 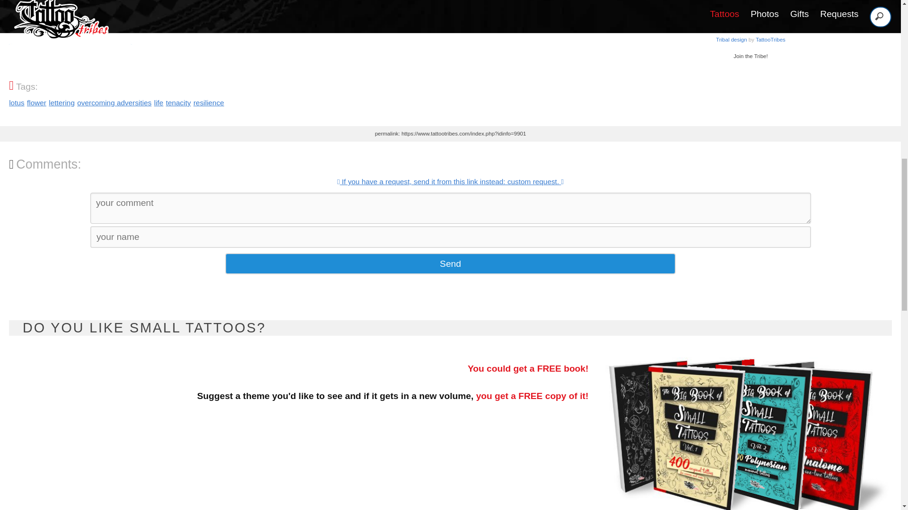 I want to click on Send, so click(x=36, y=102).